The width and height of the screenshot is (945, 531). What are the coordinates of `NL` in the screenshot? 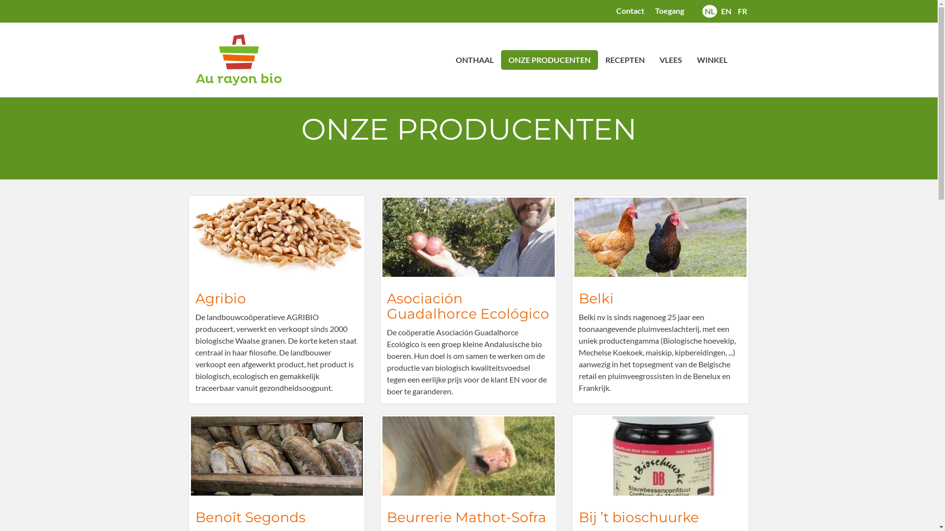 It's located at (710, 11).